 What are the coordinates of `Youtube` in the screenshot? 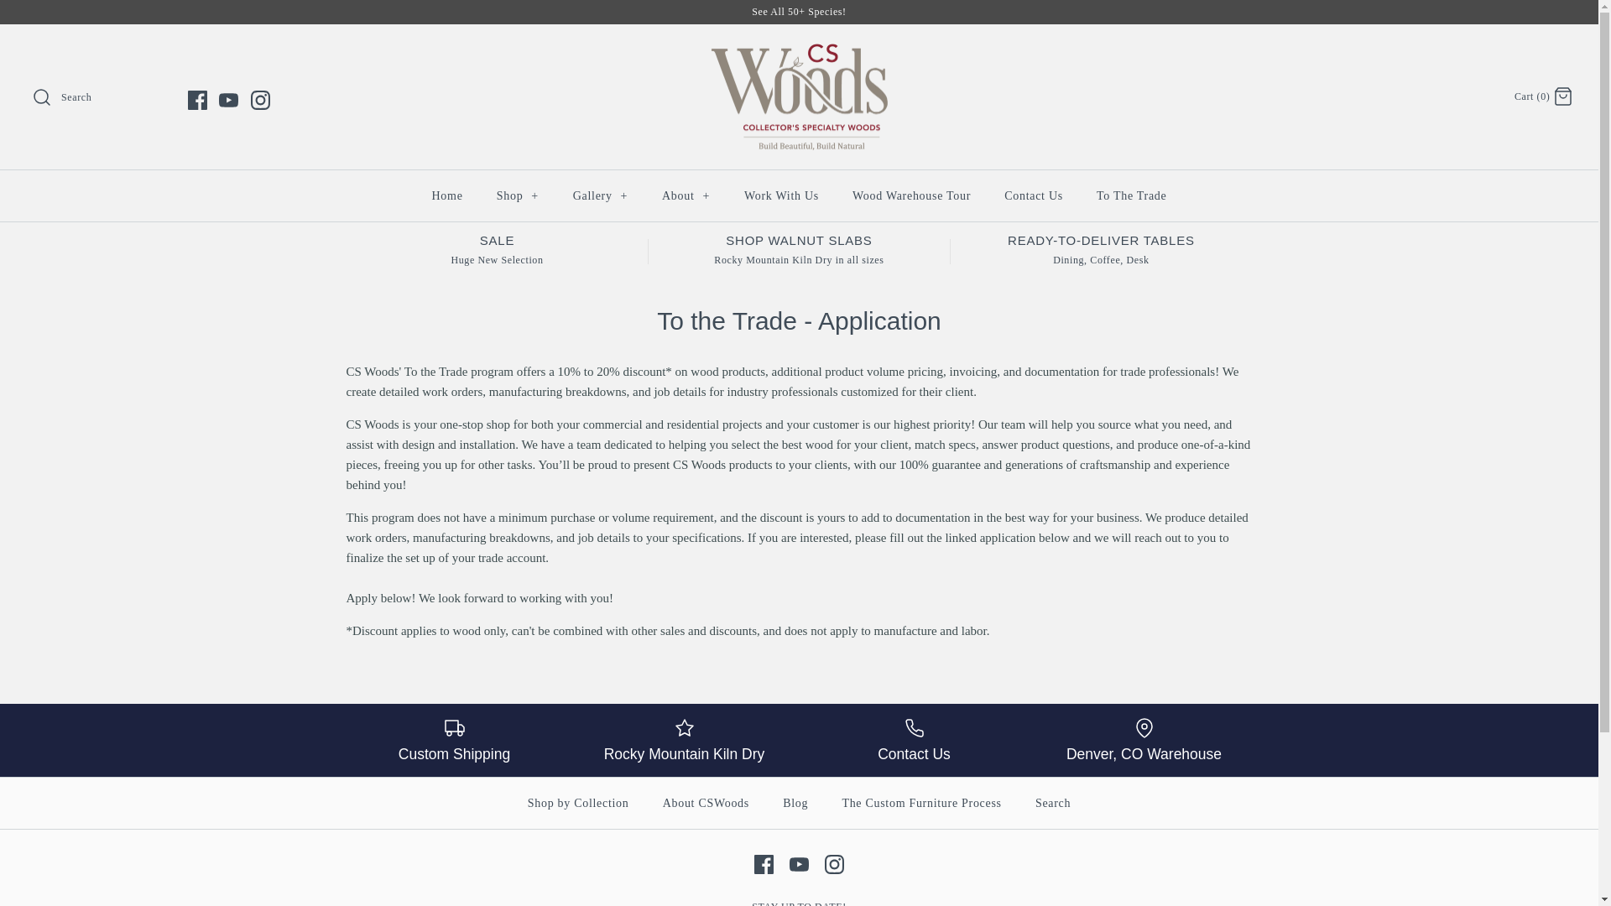 It's located at (799, 864).